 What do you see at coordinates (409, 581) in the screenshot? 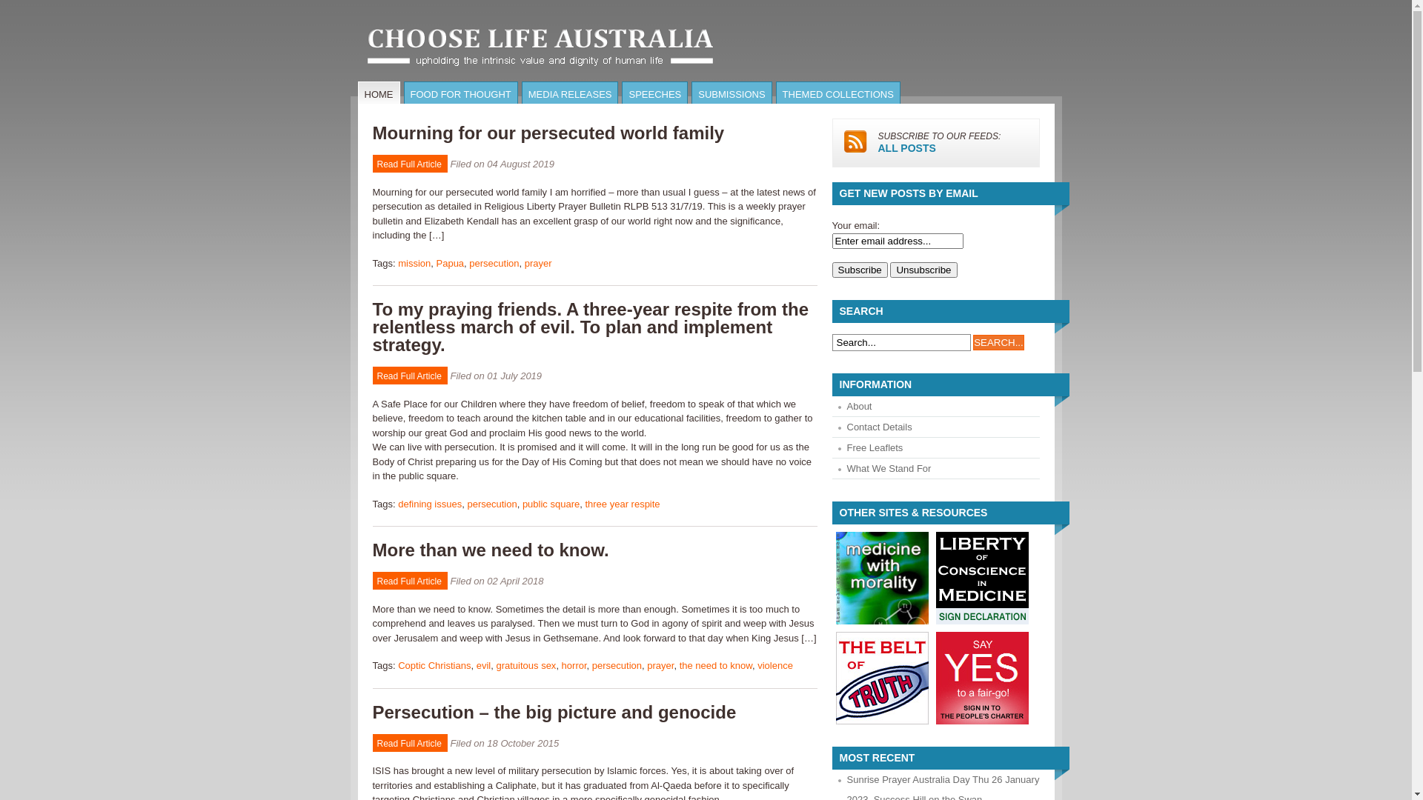
I see `Read Full Article` at bounding box center [409, 581].